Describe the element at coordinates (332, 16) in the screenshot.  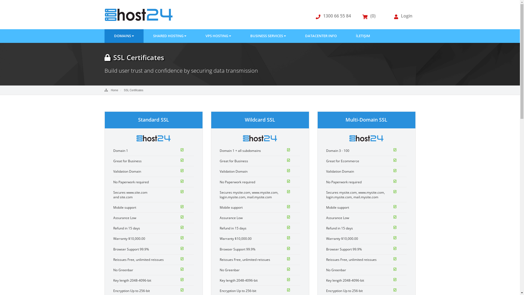
I see `1300 66 55 84` at that location.